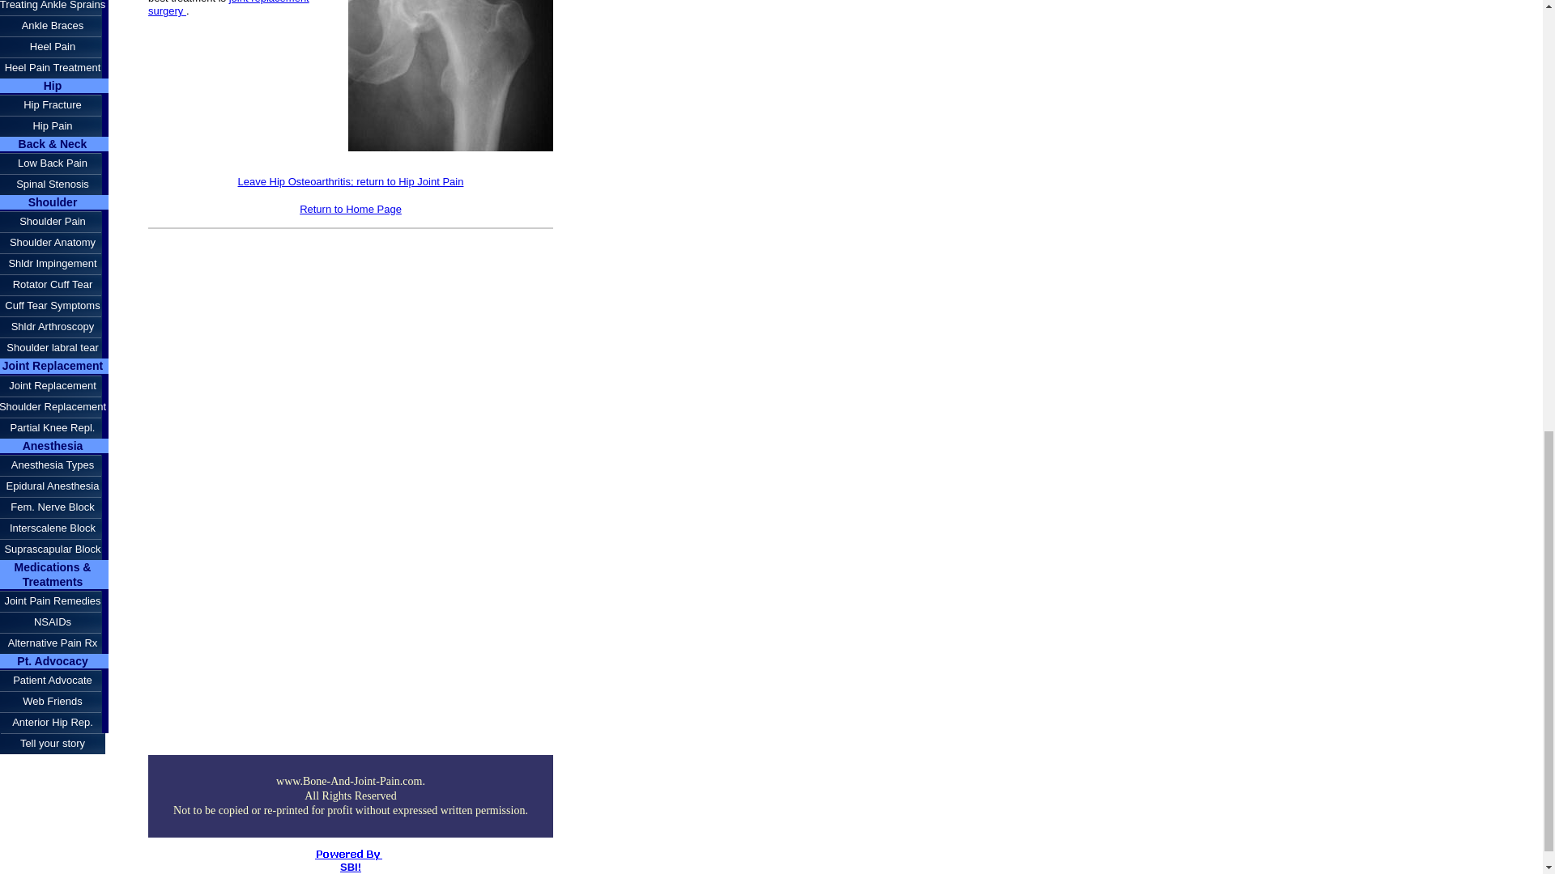 The width and height of the screenshot is (1555, 874). What do you see at coordinates (54, 184) in the screenshot?
I see `Spinal Stenosis` at bounding box center [54, 184].